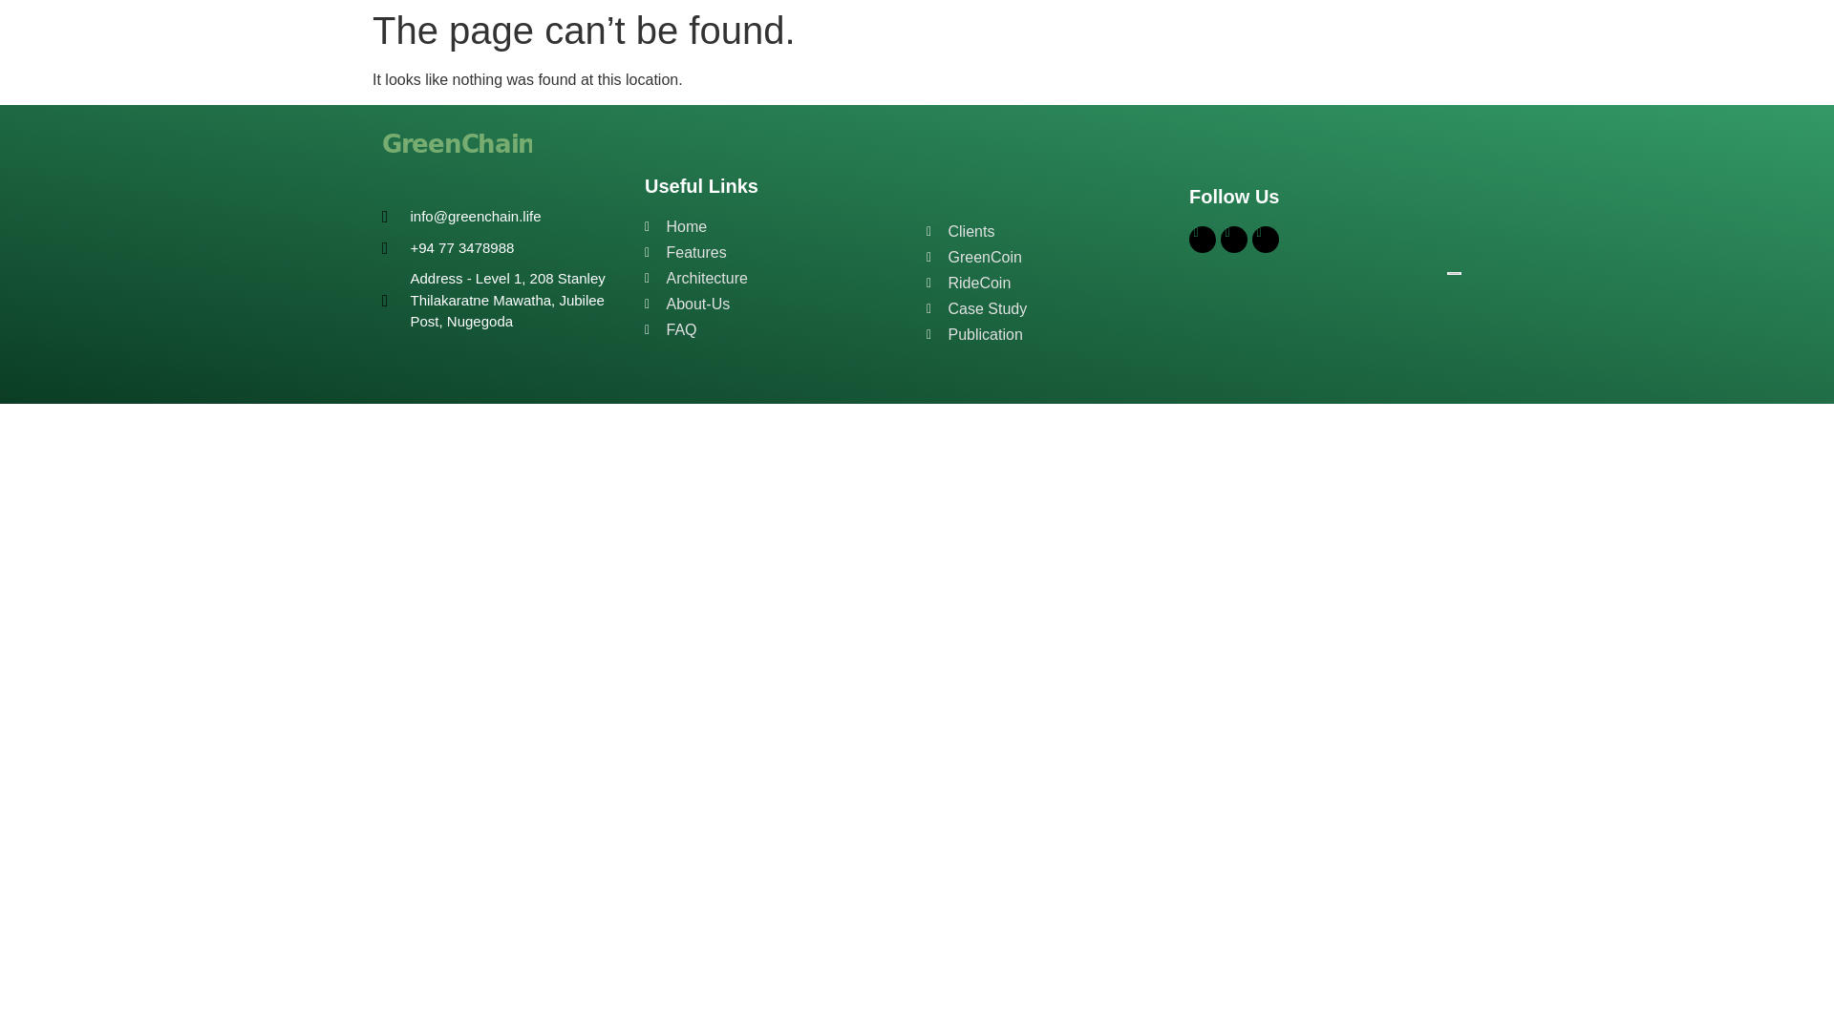 The width and height of the screenshot is (1834, 1031). What do you see at coordinates (1250, 374) in the screenshot?
I see `sumawisata` at bounding box center [1250, 374].